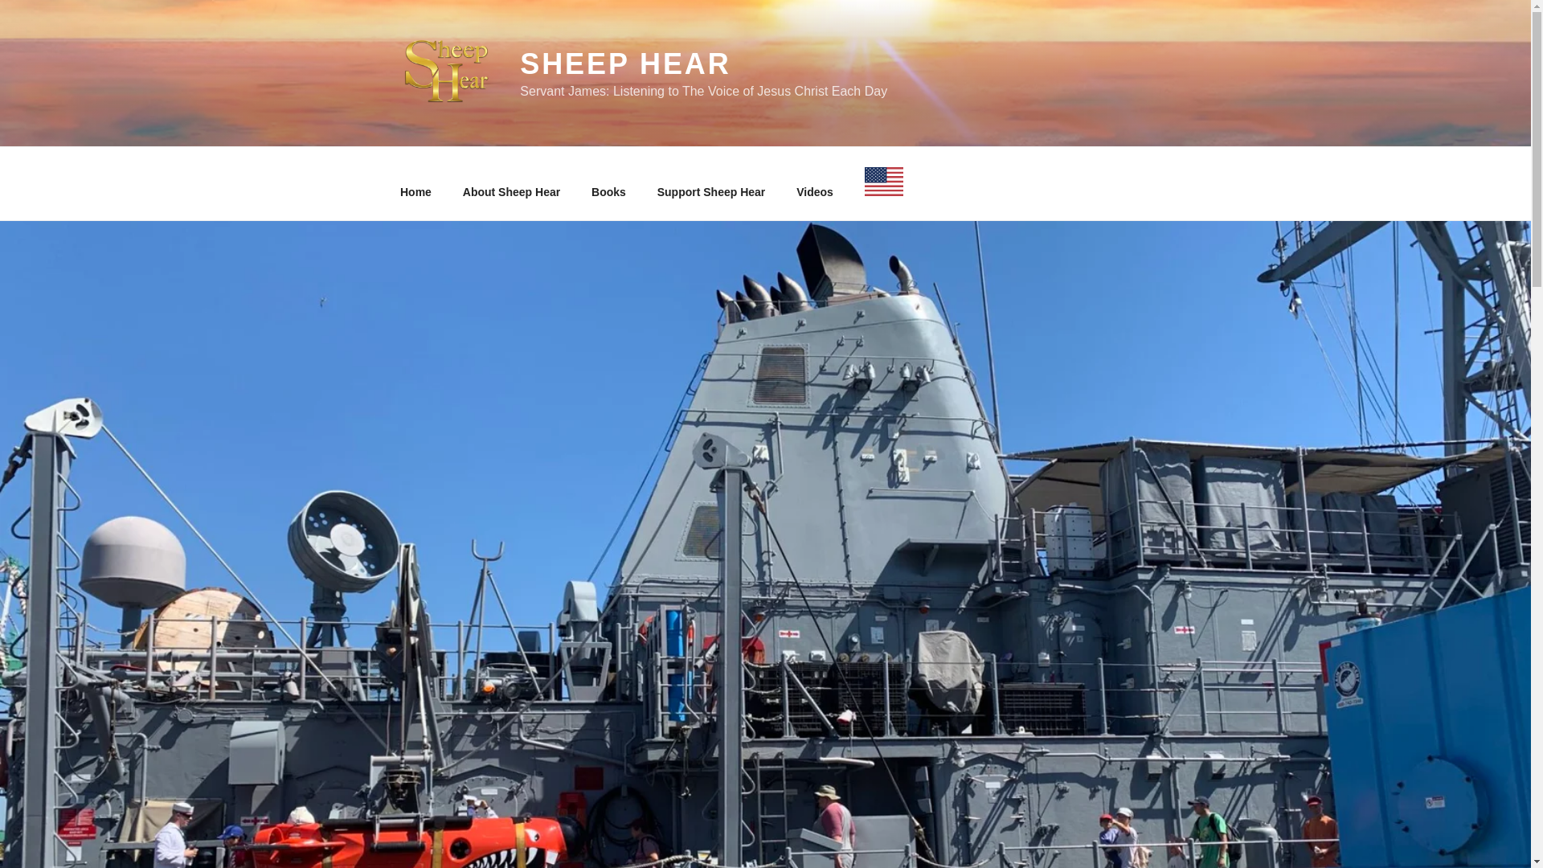  What do you see at coordinates (511, 191) in the screenshot?
I see `About Sheep Hear` at bounding box center [511, 191].